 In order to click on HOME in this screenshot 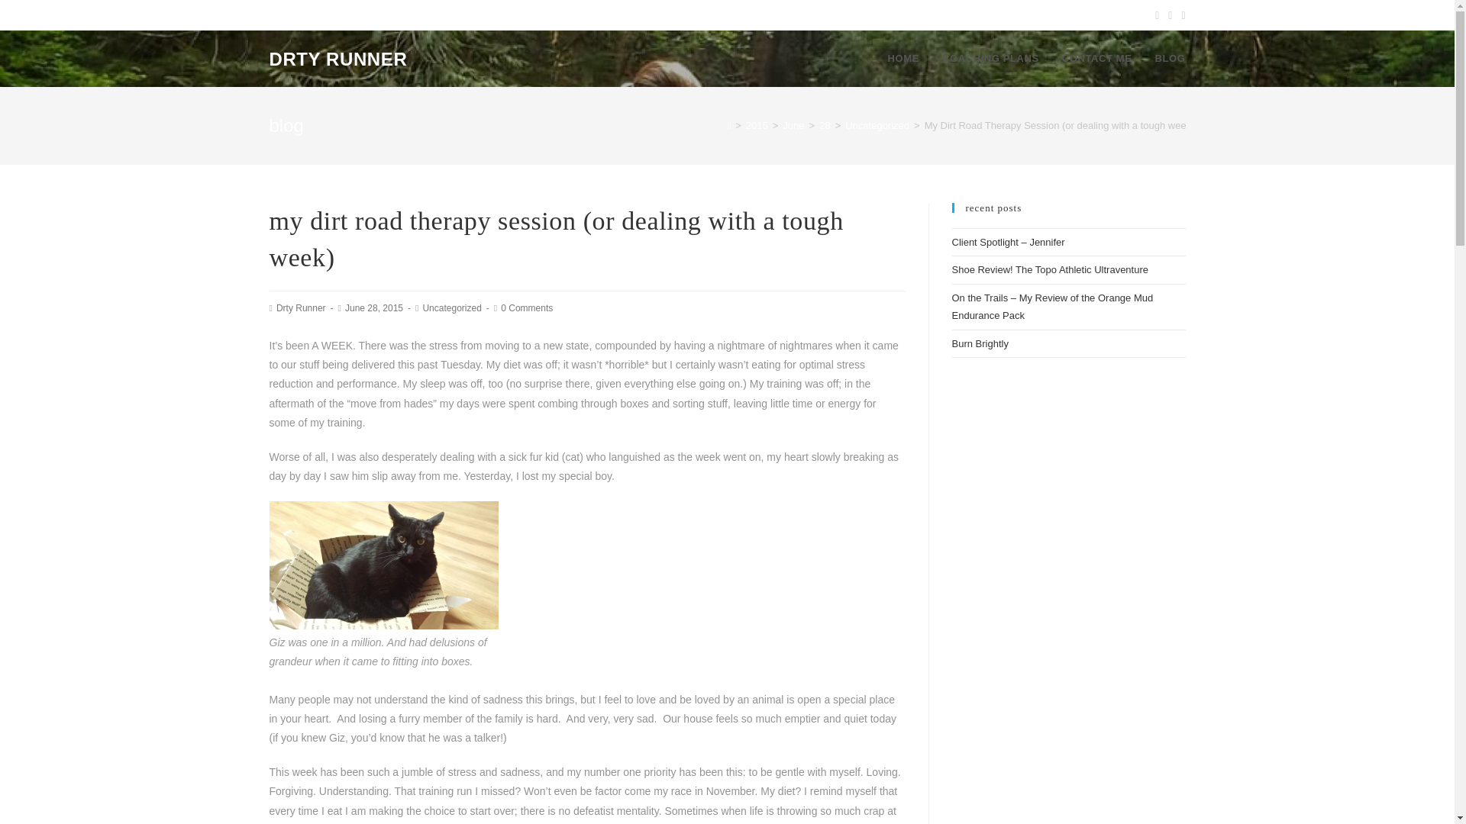, I will do `click(904, 58)`.